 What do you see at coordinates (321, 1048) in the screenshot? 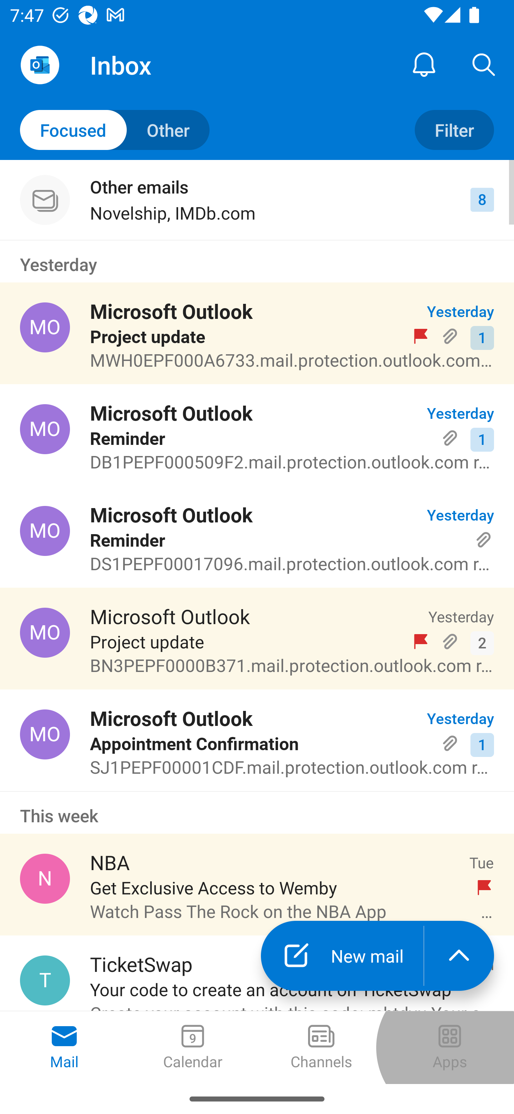
I see `Channels` at bounding box center [321, 1048].